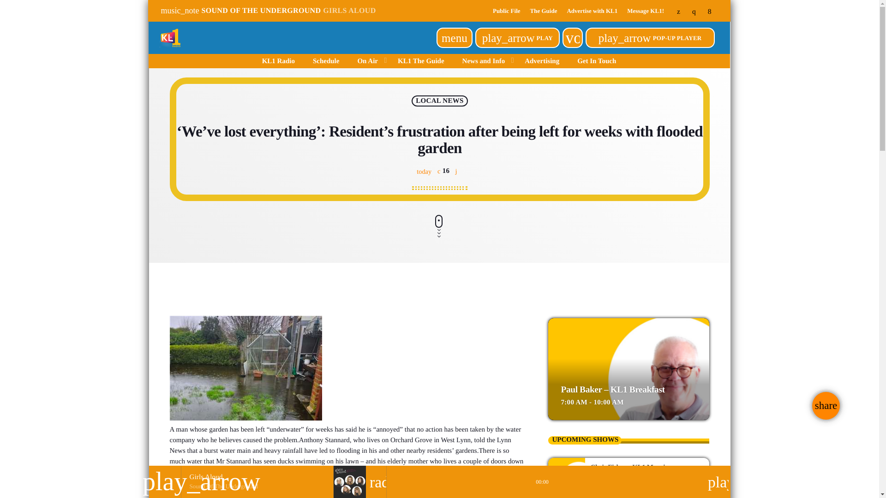 Image resolution: width=886 pixels, height=498 pixels. What do you see at coordinates (507, 10) in the screenshot?
I see `Public File` at bounding box center [507, 10].